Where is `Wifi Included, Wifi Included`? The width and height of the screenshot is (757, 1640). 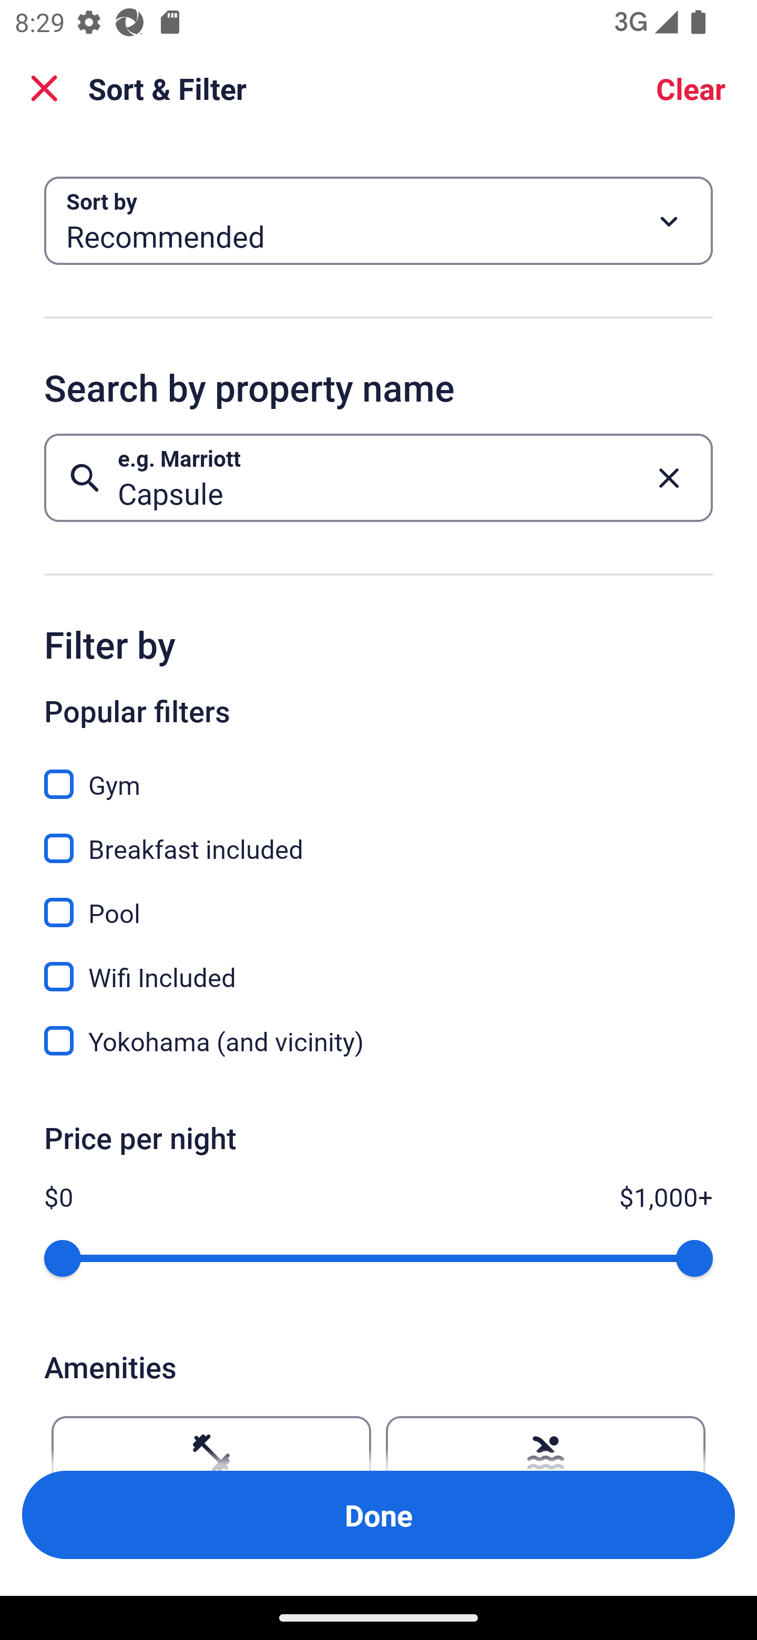 Wifi Included, Wifi Included is located at coordinates (378, 965).